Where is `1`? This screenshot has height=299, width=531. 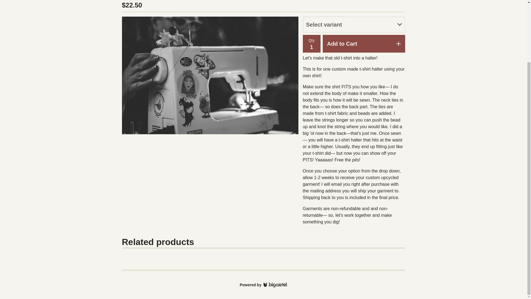 1 is located at coordinates (311, 47).